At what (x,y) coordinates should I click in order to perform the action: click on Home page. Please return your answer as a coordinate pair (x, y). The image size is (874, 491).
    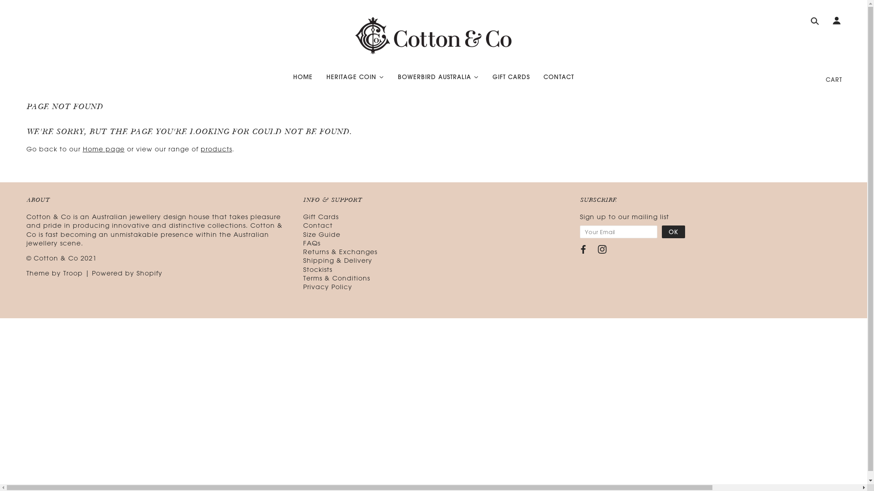
    Looking at the image, I should click on (104, 149).